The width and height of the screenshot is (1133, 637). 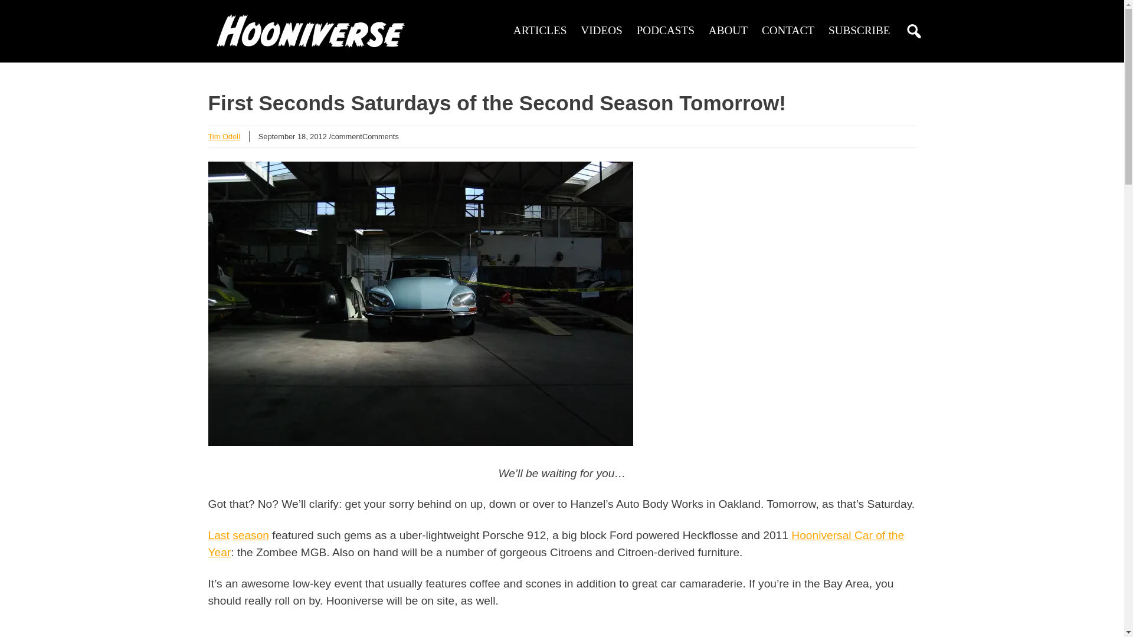 I want to click on seconds saturdays hanzels, so click(x=218, y=536).